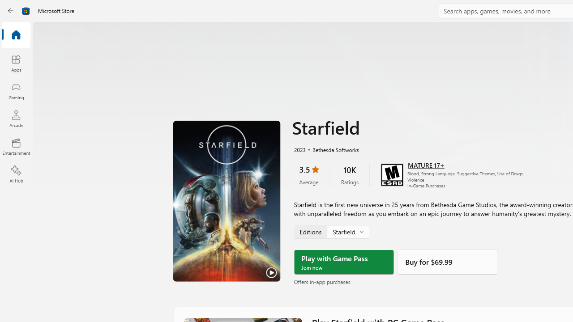  I want to click on Arcade, so click(16, 119).